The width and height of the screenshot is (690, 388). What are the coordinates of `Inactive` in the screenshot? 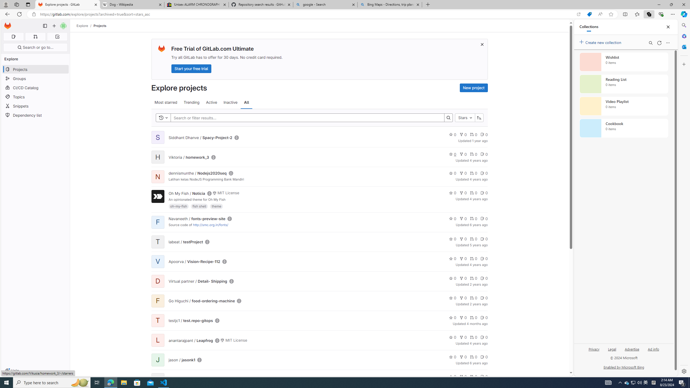 It's located at (230, 102).